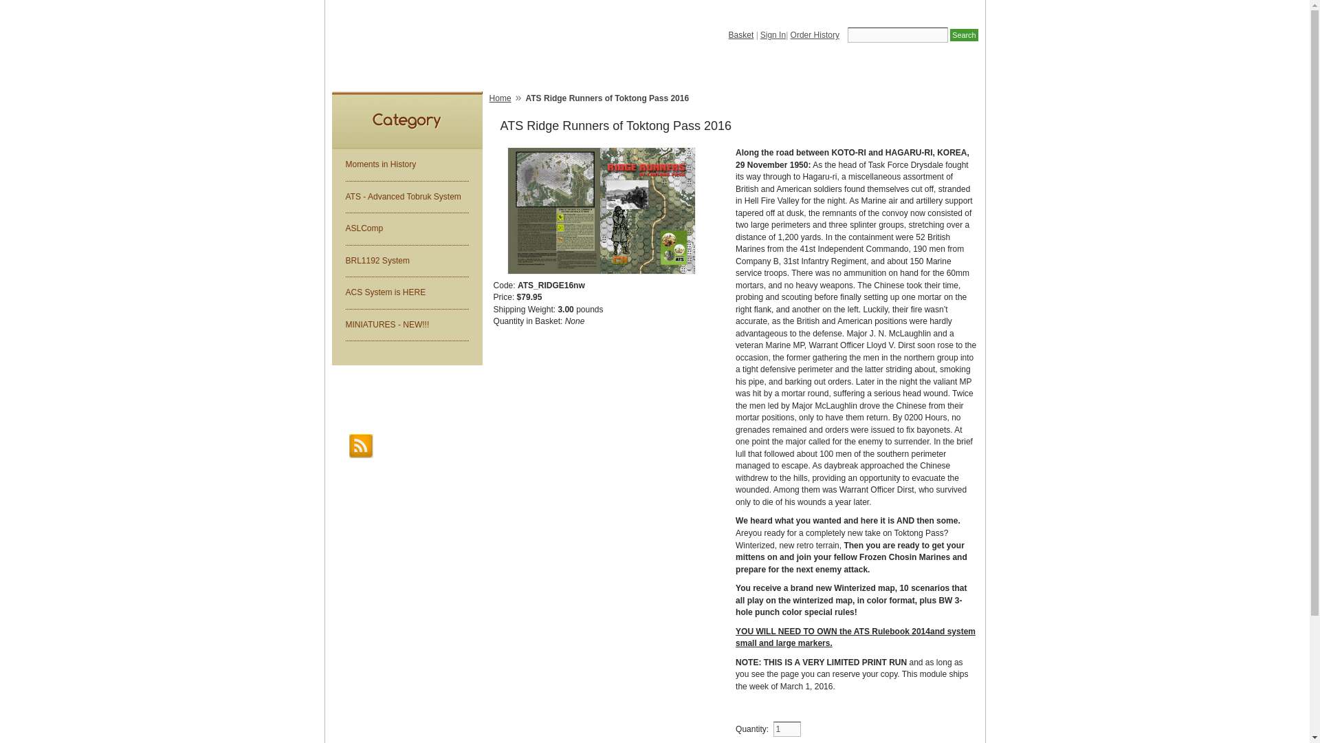 Image resolution: width=1320 pixels, height=743 pixels. What do you see at coordinates (406, 197) in the screenshot?
I see `ATS - Advanced Tobruk System` at bounding box center [406, 197].